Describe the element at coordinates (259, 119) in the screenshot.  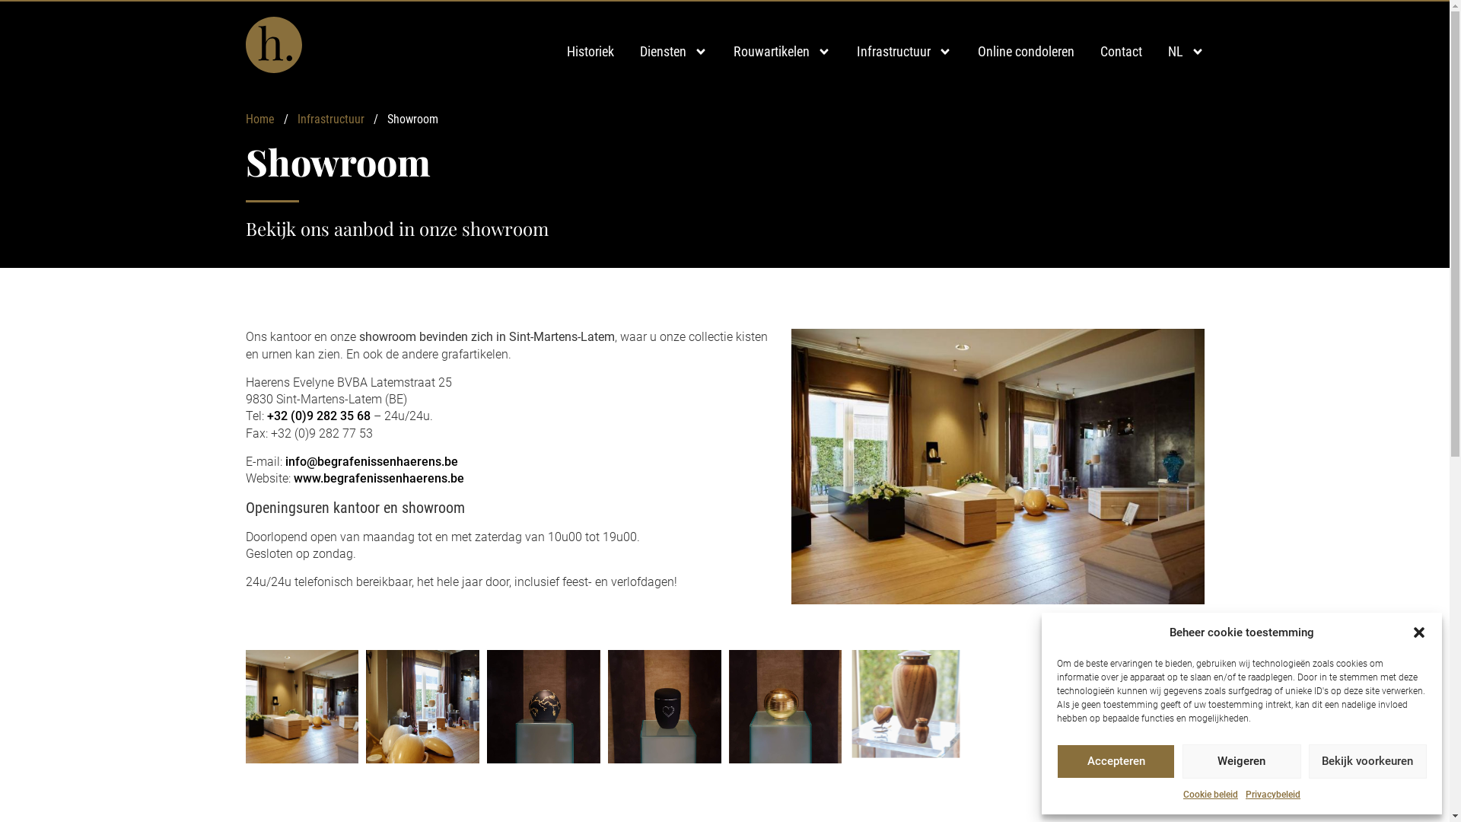
I see `Home` at that location.